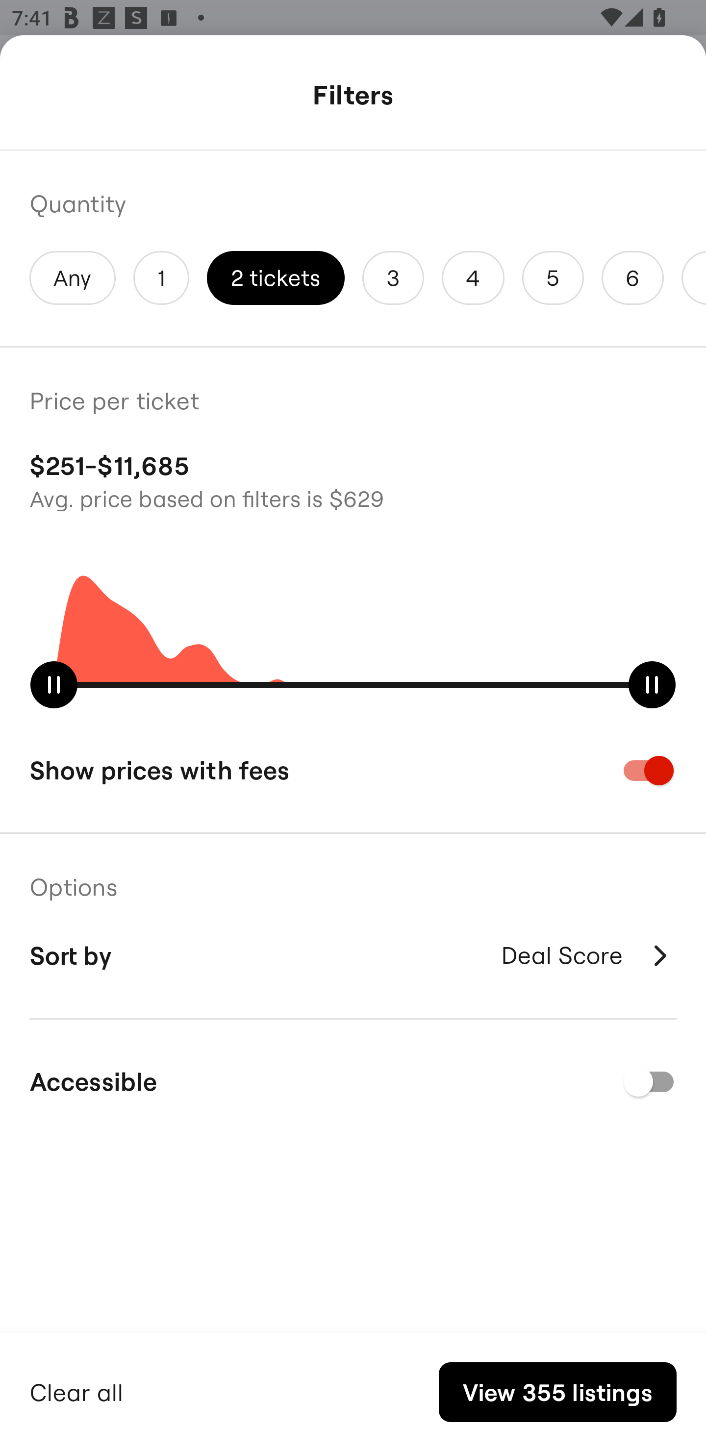  I want to click on Show prices with fees, so click(353, 770).